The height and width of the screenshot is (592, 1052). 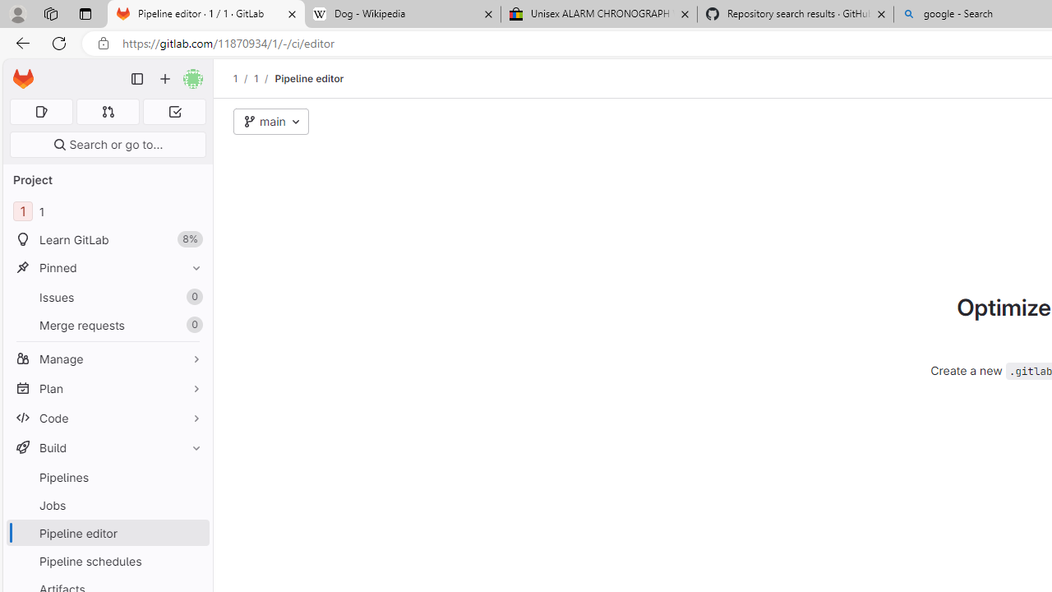 What do you see at coordinates (107, 267) in the screenshot?
I see `Pinned` at bounding box center [107, 267].